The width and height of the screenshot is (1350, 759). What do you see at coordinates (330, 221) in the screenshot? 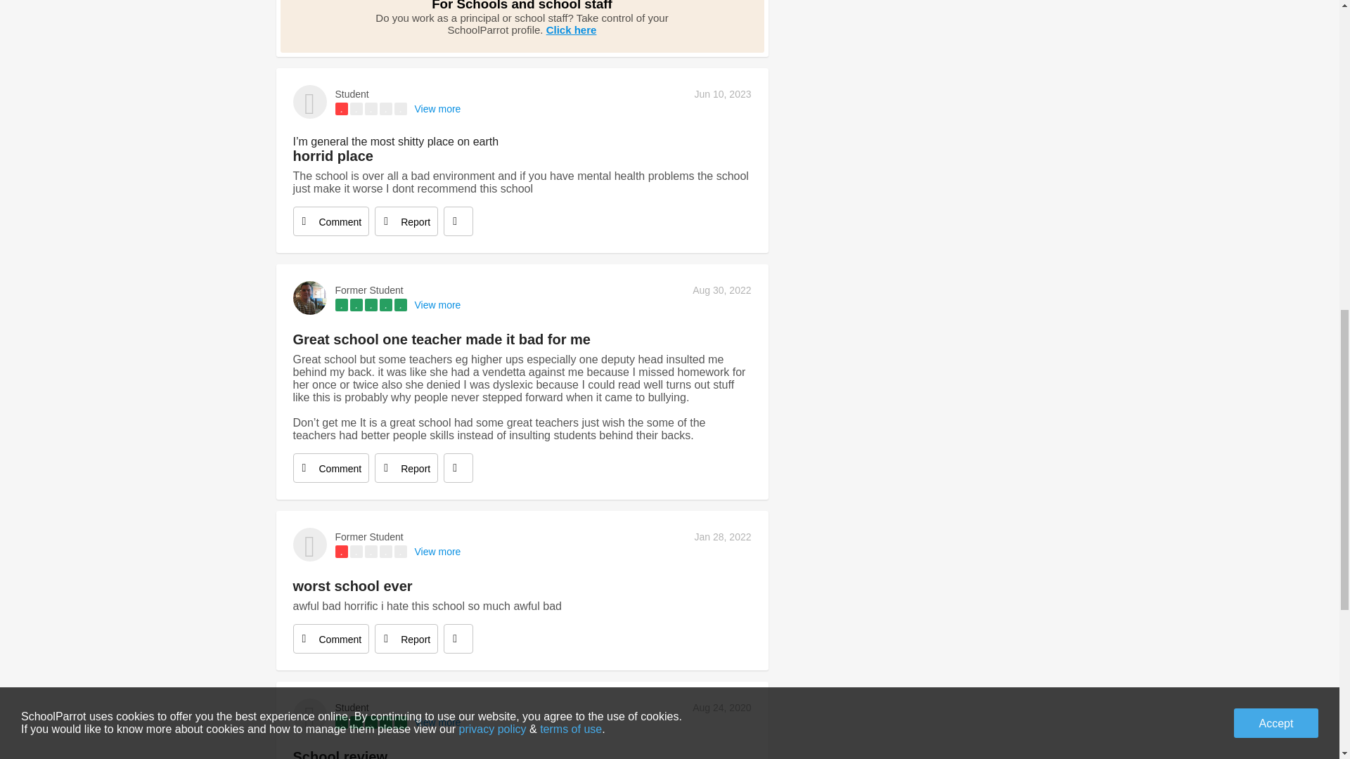
I see `Comment` at bounding box center [330, 221].